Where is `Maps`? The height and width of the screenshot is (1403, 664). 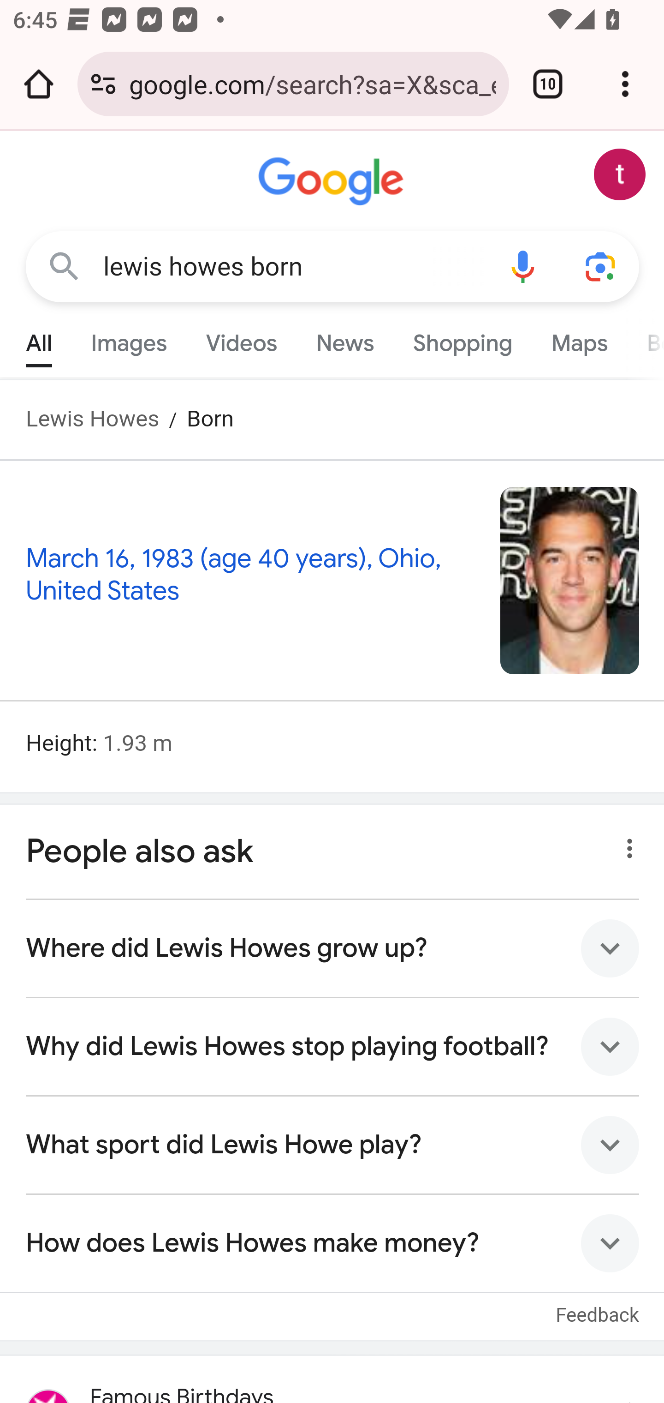
Maps is located at coordinates (579, 339).